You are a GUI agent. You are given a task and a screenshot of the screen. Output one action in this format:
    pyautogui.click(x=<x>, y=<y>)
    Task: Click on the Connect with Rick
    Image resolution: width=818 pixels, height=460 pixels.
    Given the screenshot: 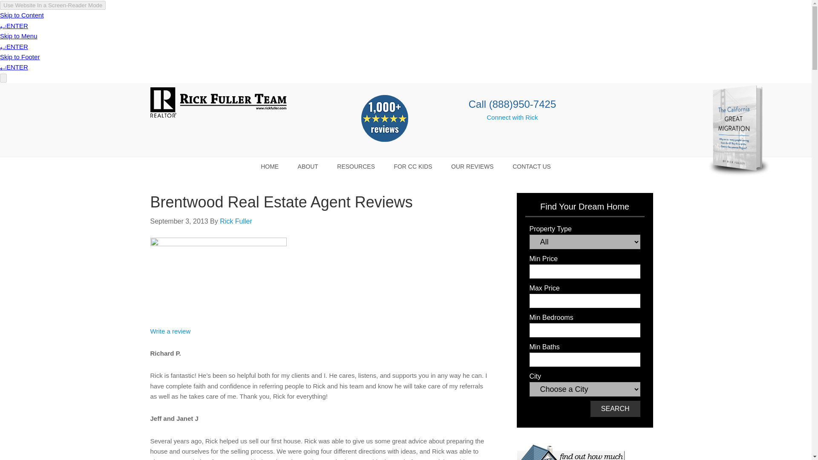 What is the action you would take?
    pyautogui.click(x=512, y=117)
    